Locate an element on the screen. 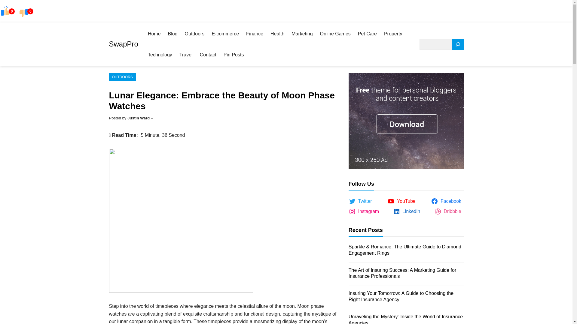 The width and height of the screenshot is (577, 324). Marketing is located at coordinates (302, 34).